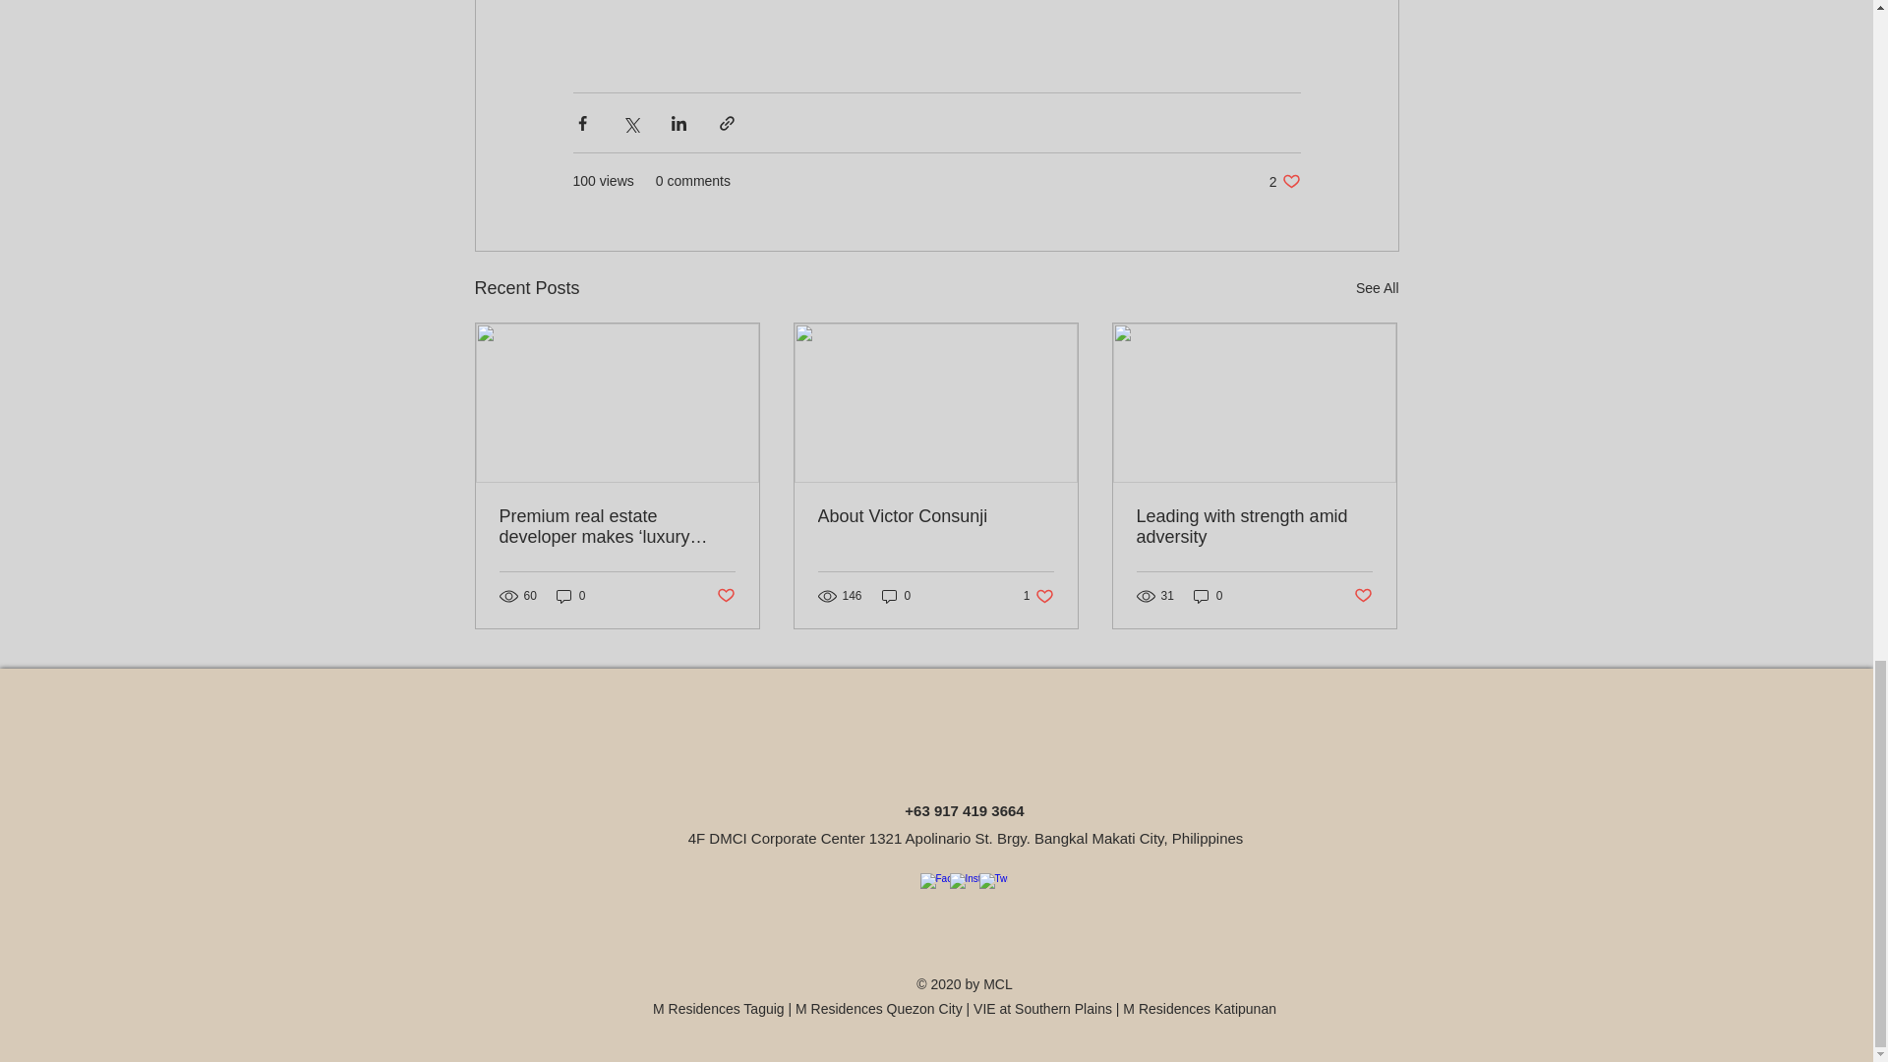 The height and width of the screenshot is (1062, 1888). Describe the element at coordinates (1038, 595) in the screenshot. I see `Post not marked as liked` at that location.